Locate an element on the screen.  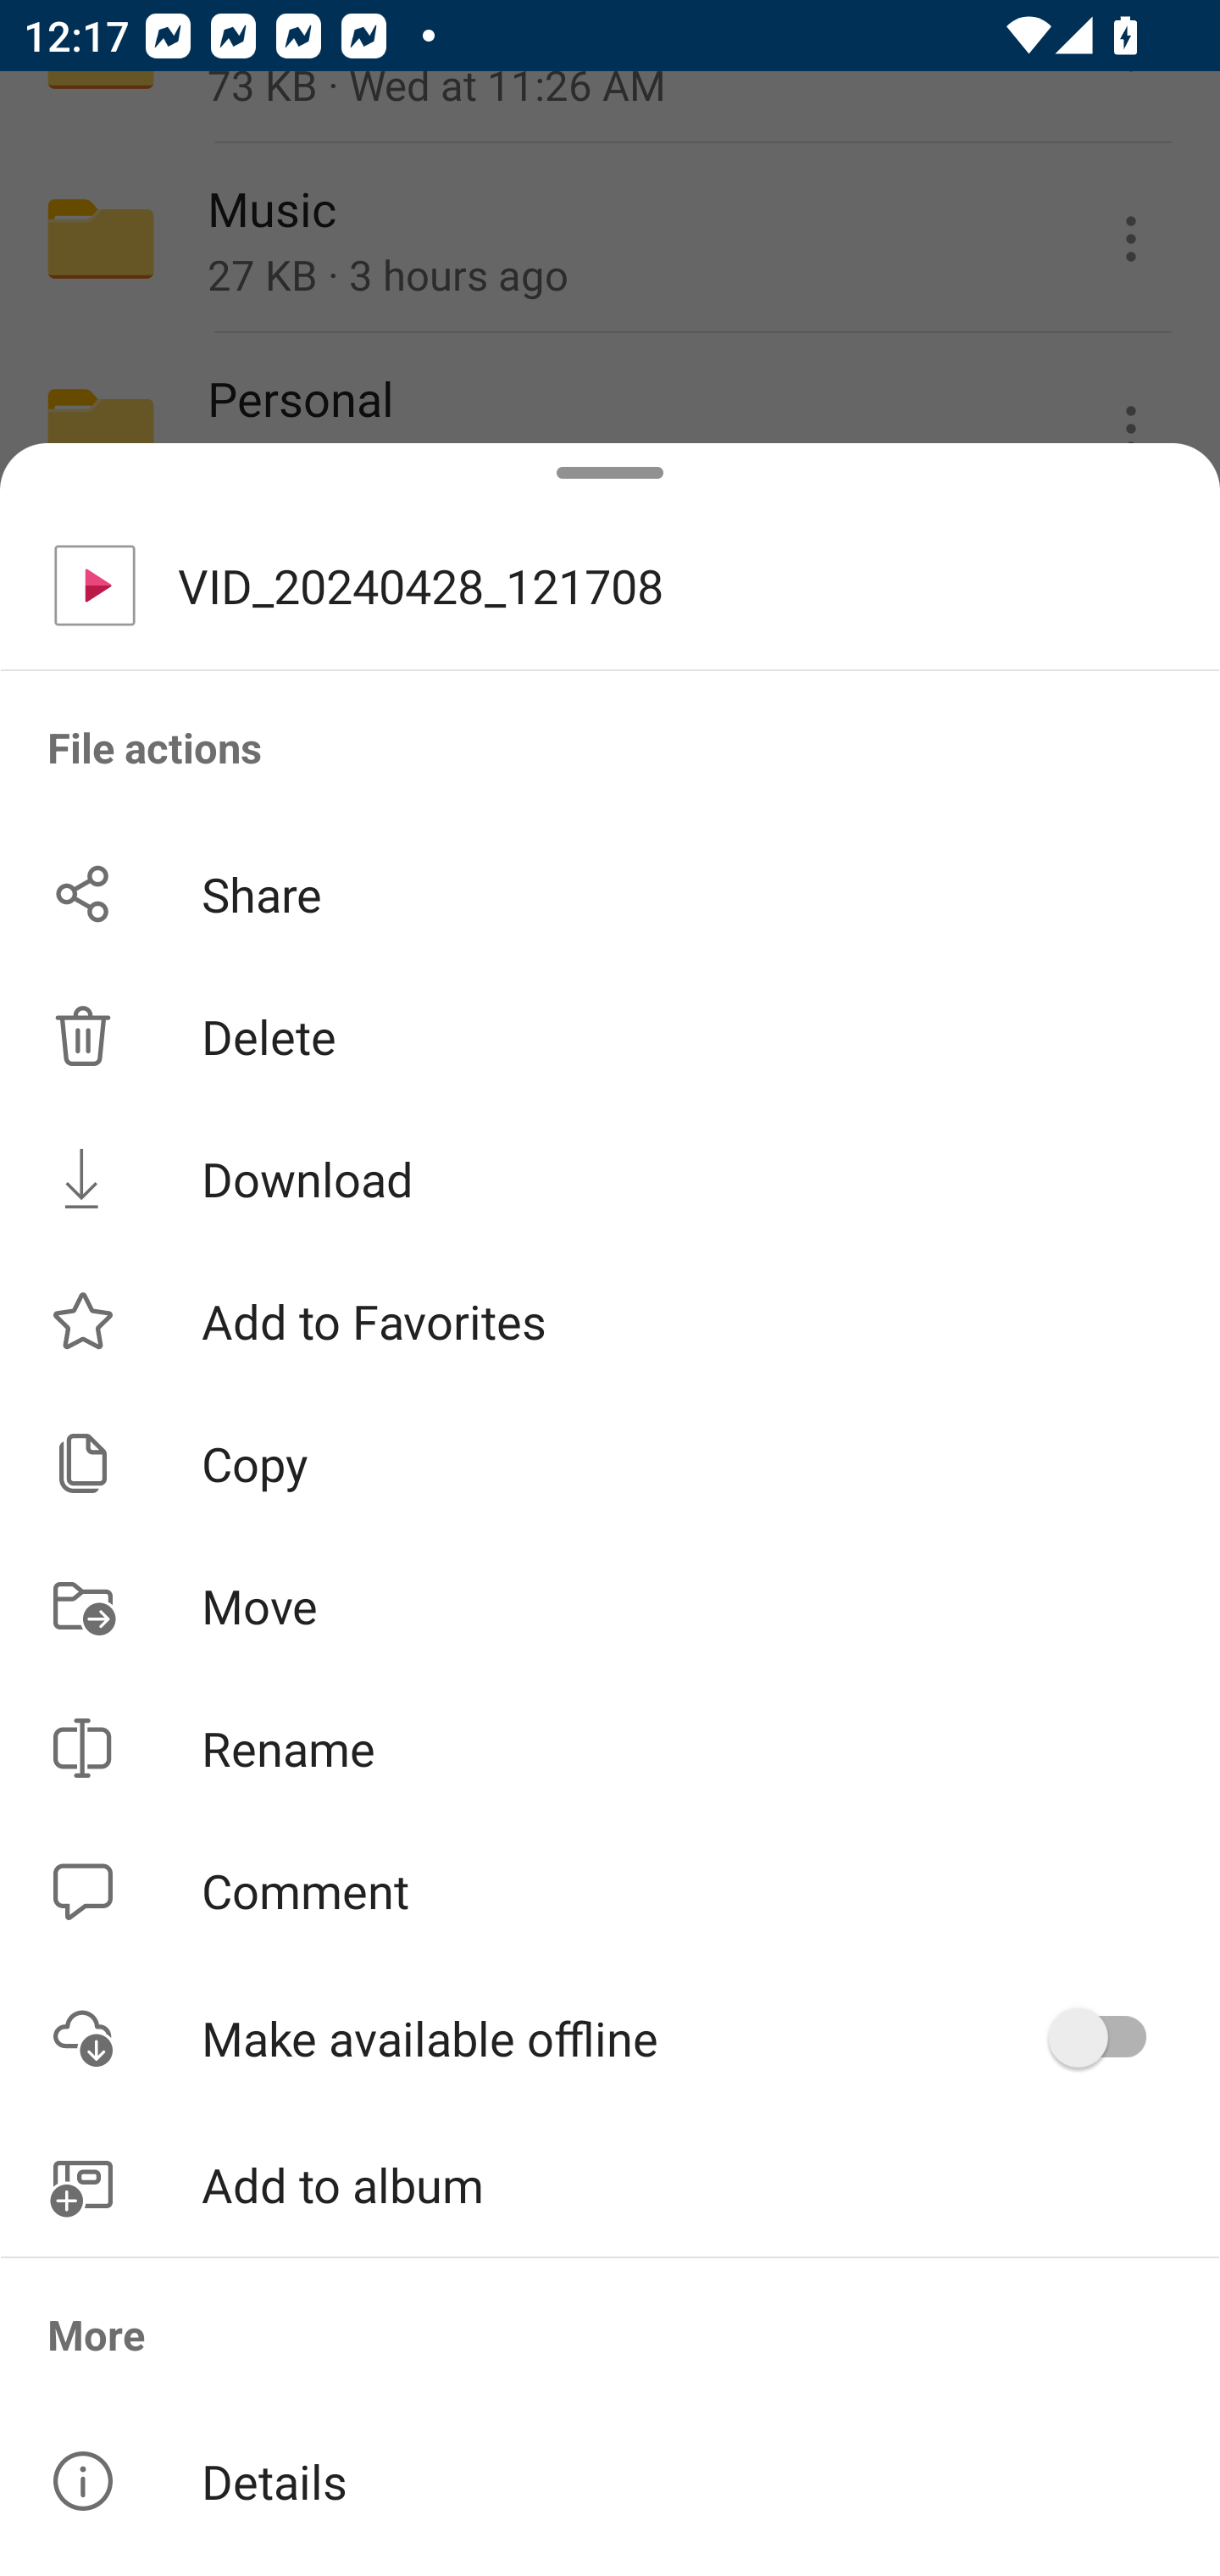
Download button Download is located at coordinates (610, 1178).